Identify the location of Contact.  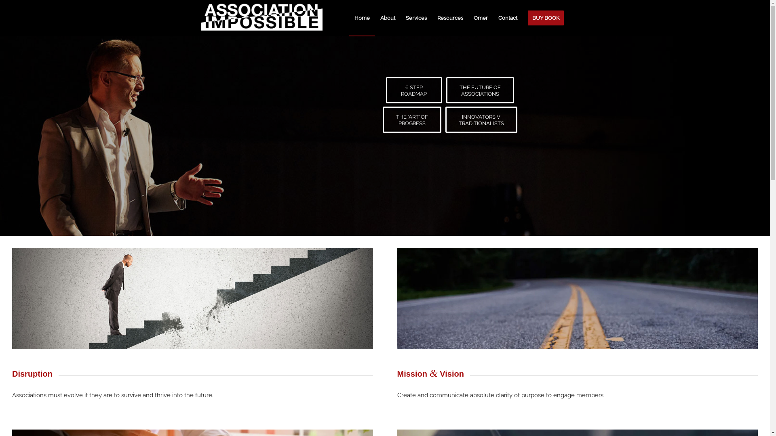
(508, 18).